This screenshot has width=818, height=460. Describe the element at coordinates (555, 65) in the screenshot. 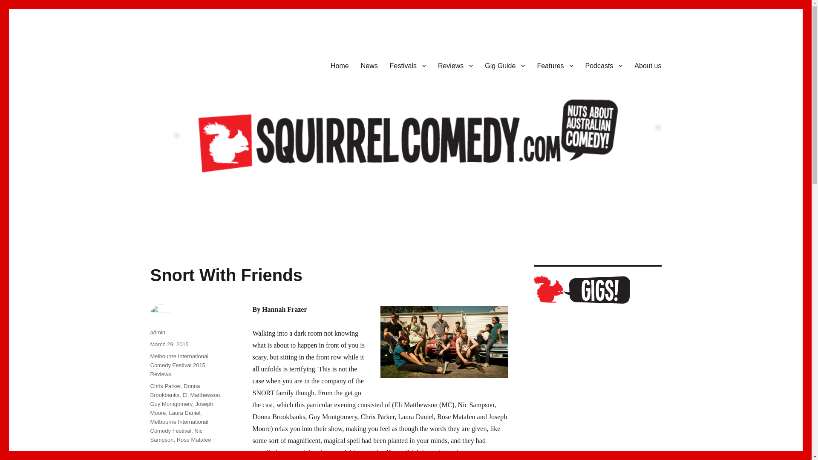

I see `Features` at that location.